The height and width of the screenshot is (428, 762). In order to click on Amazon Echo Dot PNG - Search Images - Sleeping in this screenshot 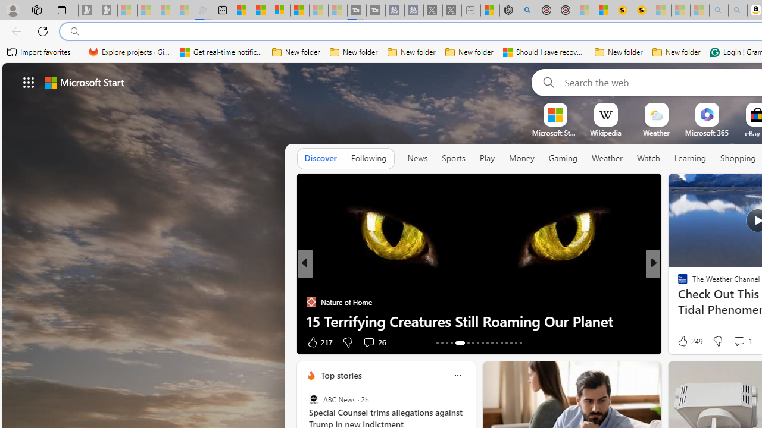, I will do `click(738, 11)`.